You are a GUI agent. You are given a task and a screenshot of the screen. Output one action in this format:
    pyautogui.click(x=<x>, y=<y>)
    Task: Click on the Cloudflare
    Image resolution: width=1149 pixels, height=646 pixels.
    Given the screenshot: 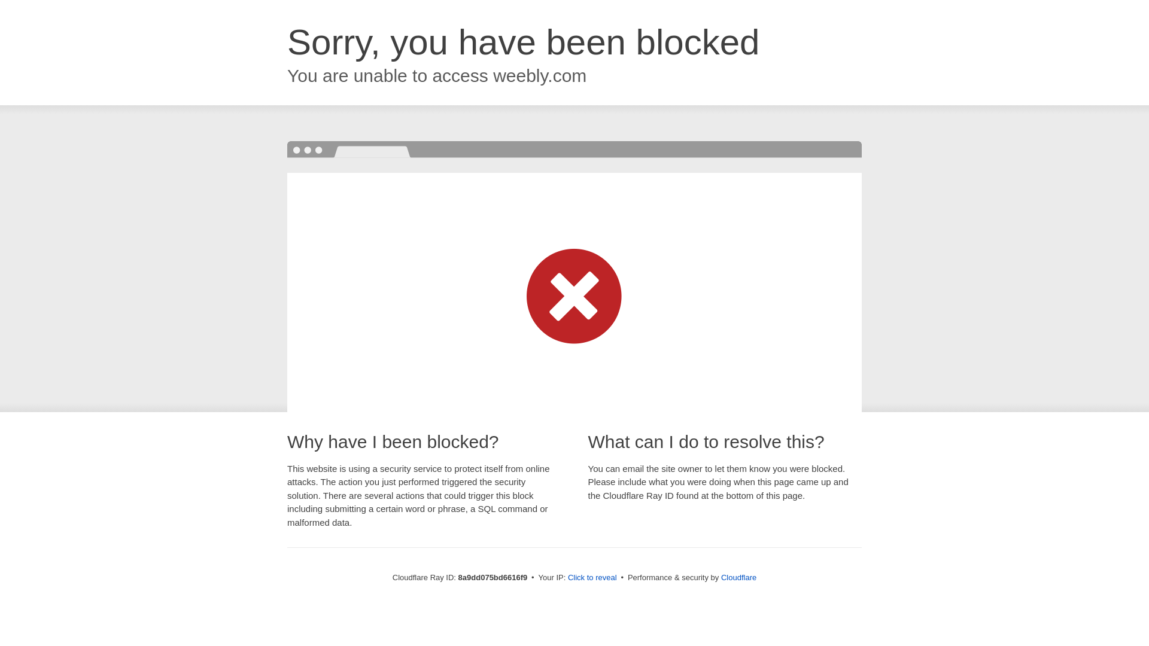 What is the action you would take?
    pyautogui.click(x=738, y=577)
    